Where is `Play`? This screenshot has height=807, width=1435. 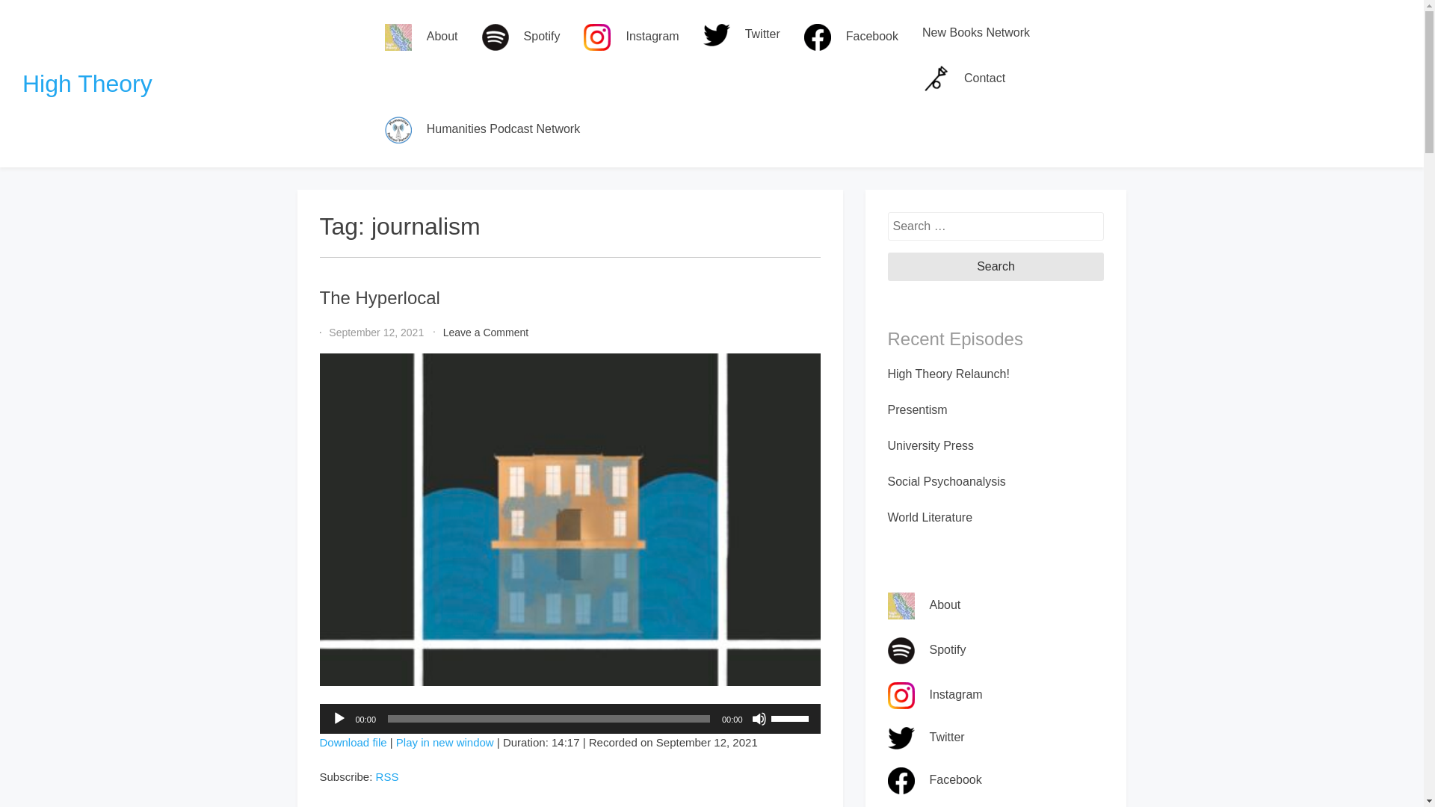 Play is located at coordinates (522, 37).